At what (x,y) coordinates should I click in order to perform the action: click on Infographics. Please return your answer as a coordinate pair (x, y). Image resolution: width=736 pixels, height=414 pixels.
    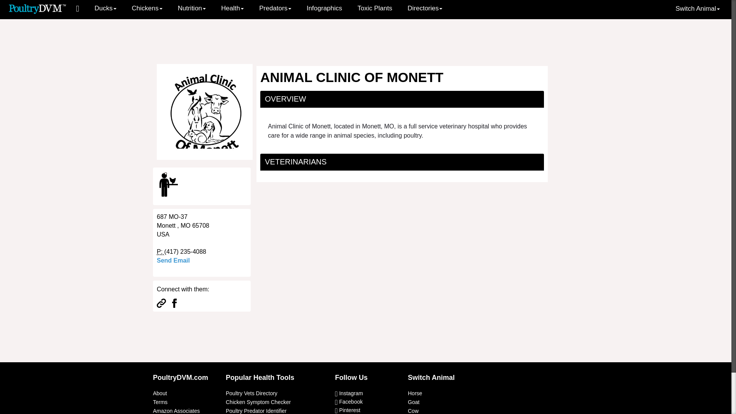
    Looking at the image, I should click on (324, 8).